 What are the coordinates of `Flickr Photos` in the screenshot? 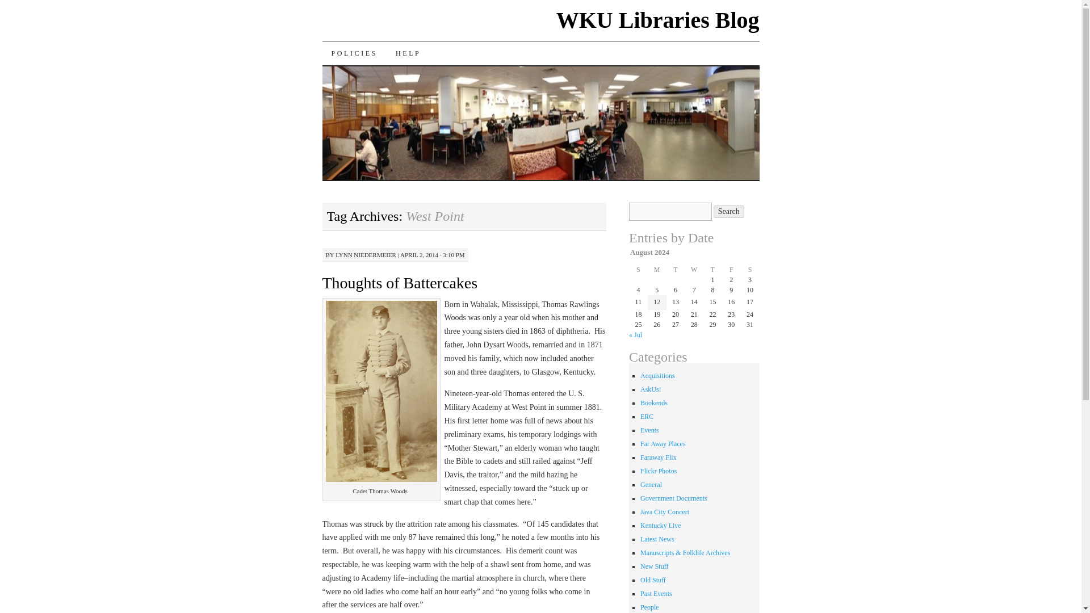 It's located at (659, 471).